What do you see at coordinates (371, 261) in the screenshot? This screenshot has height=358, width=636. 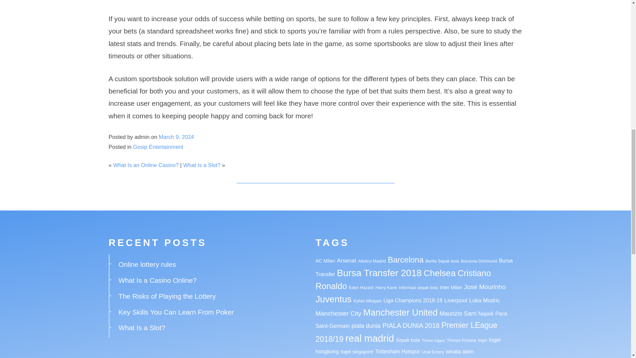 I see `Atletico Madrid` at bounding box center [371, 261].